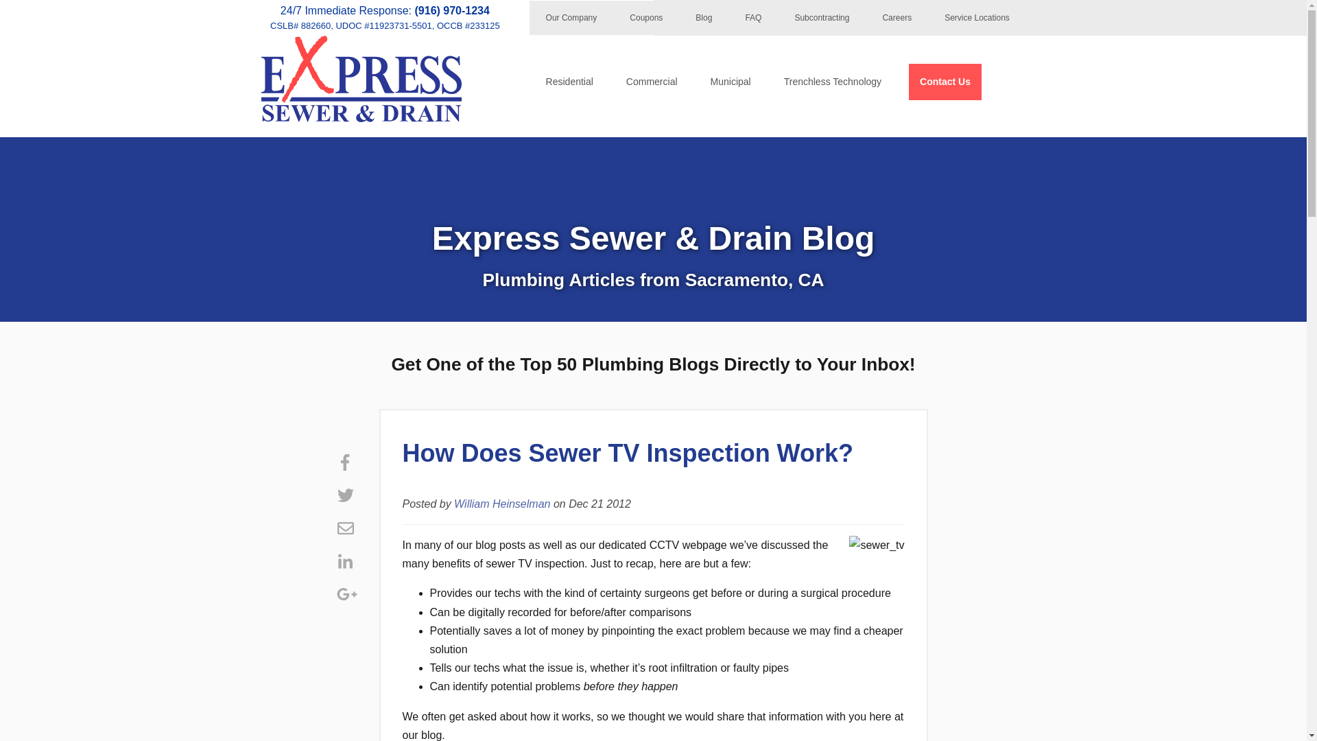 Image resolution: width=1317 pixels, height=741 pixels. Describe the element at coordinates (361, 78) in the screenshot. I see `Express Sewer and Drain` at that location.